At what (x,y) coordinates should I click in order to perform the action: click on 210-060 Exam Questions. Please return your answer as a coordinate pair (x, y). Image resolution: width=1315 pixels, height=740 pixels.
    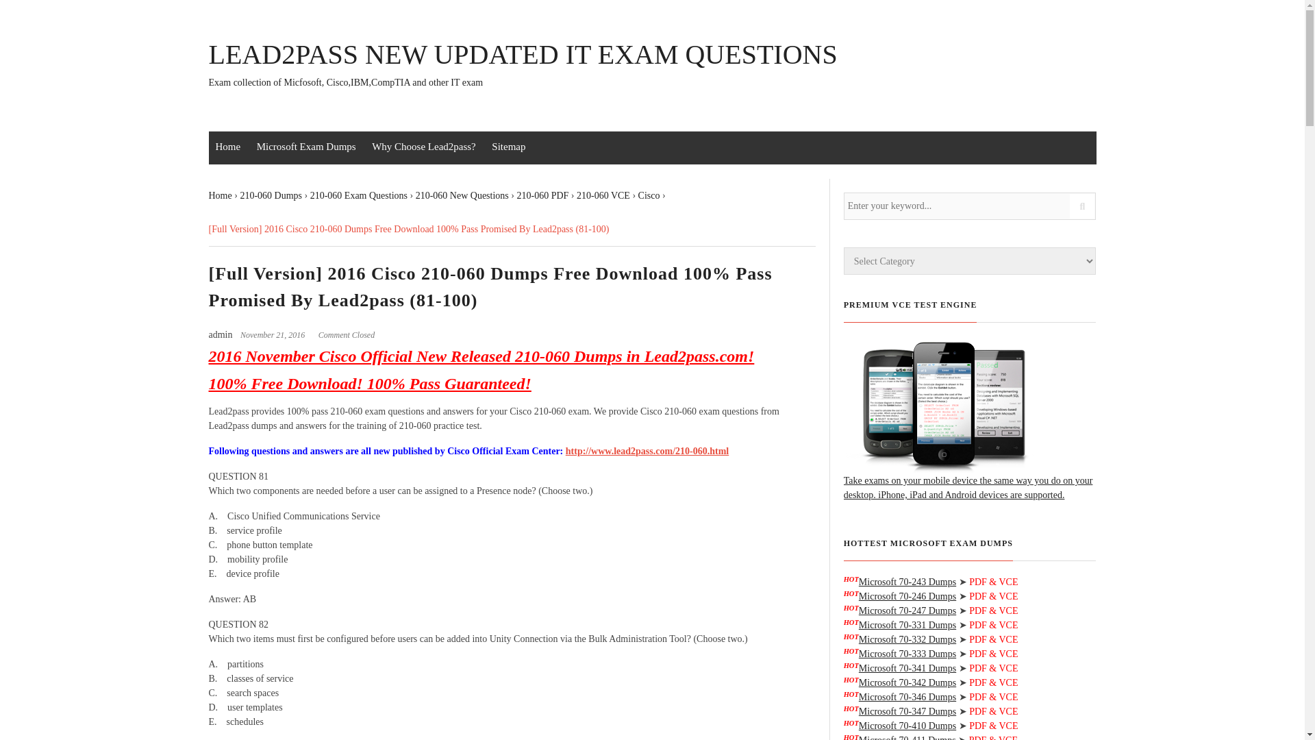
    Looking at the image, I should click on (359, 195).